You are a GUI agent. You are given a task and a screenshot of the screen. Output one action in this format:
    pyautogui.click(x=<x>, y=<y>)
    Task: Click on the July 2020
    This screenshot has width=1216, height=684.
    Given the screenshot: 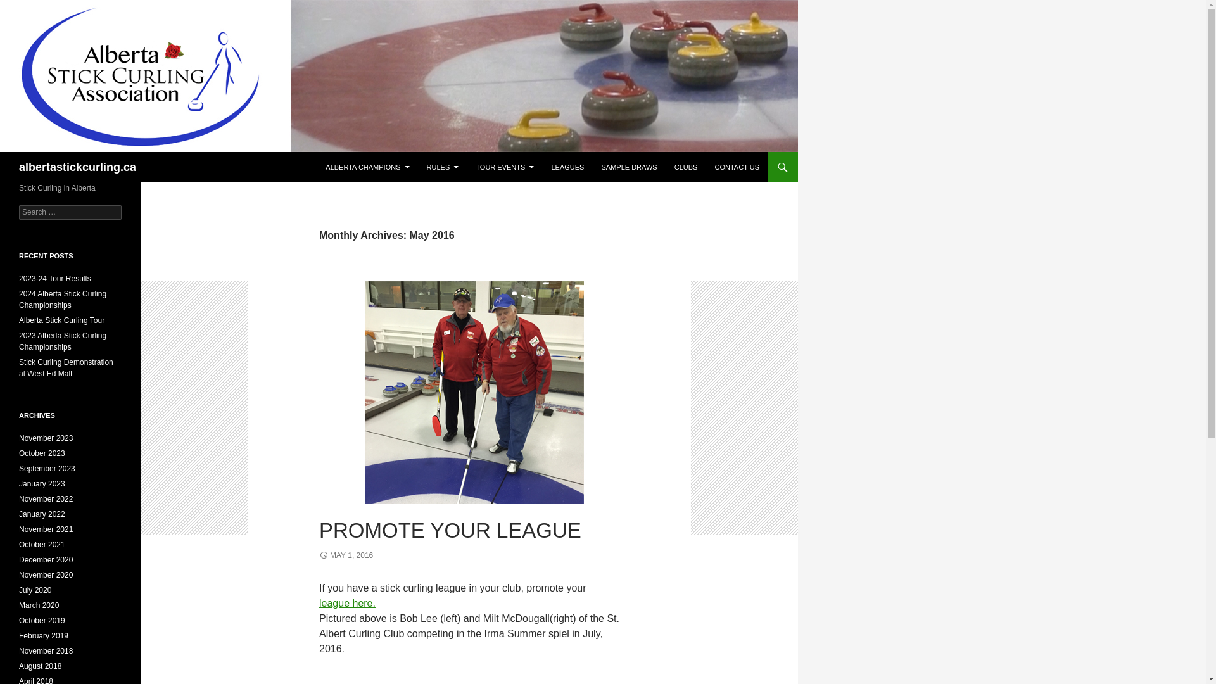 What is the action you would take?
    pyautogui.click(x=35, y=590)
    